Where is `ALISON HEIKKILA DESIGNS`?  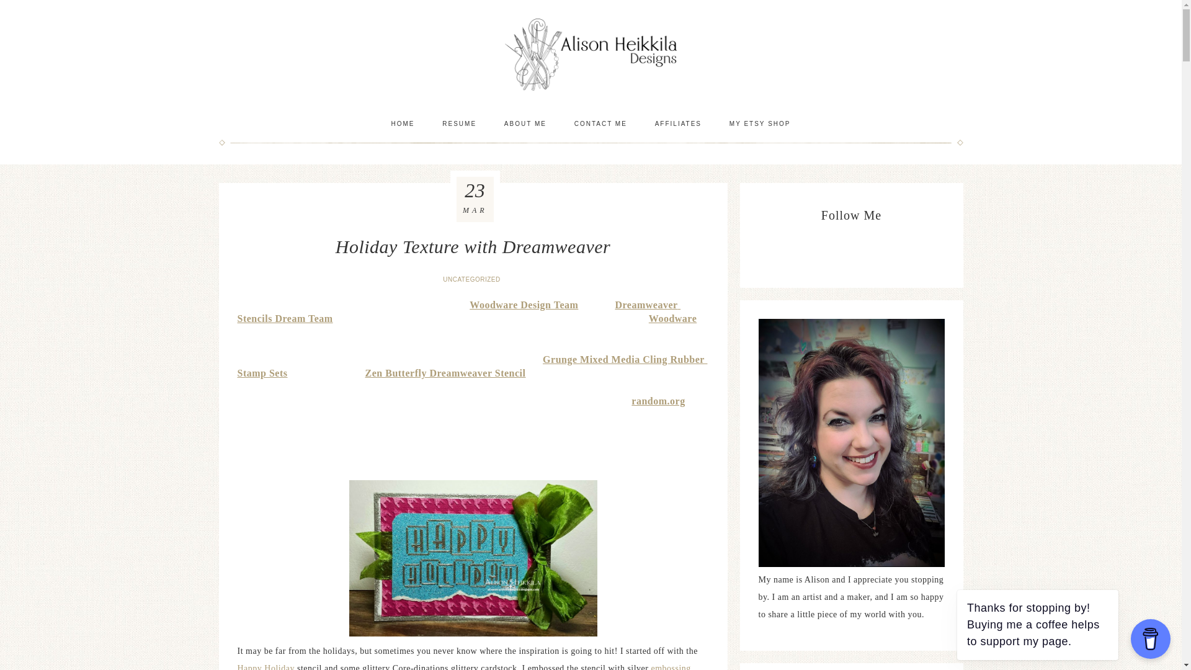
ALISON HEIKKILA DESIGNS is located at coordinates (591, 54).